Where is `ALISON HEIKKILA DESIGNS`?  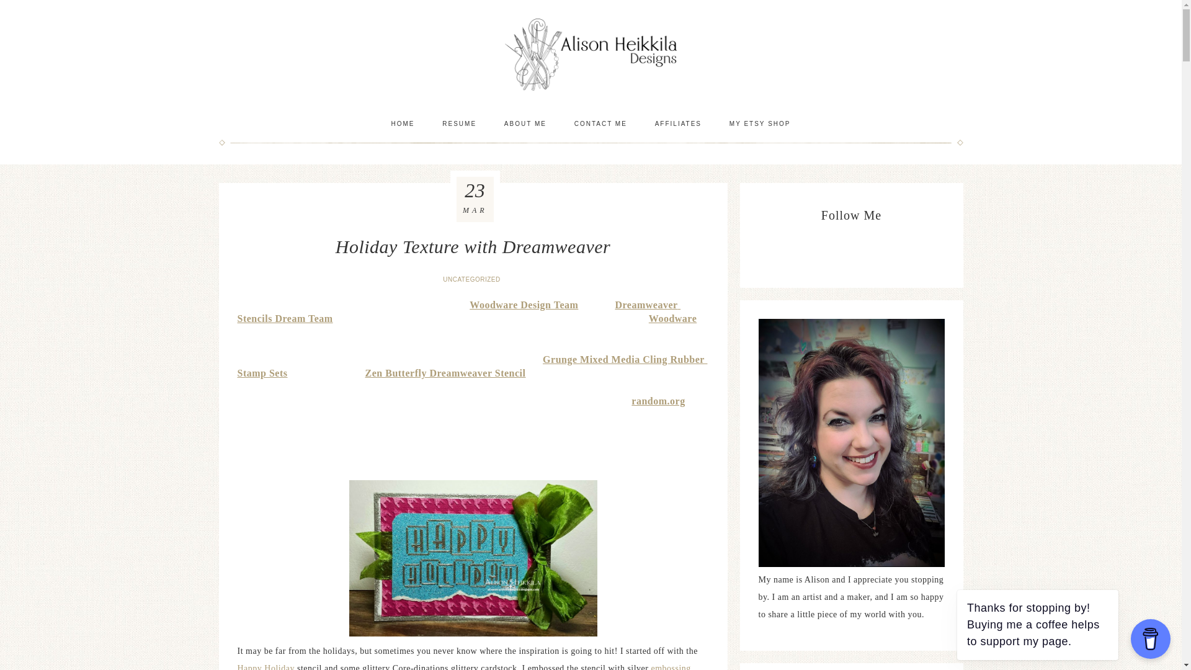
ALISON HEIKKILA DESIGNS is located at coordinates (591, 54).